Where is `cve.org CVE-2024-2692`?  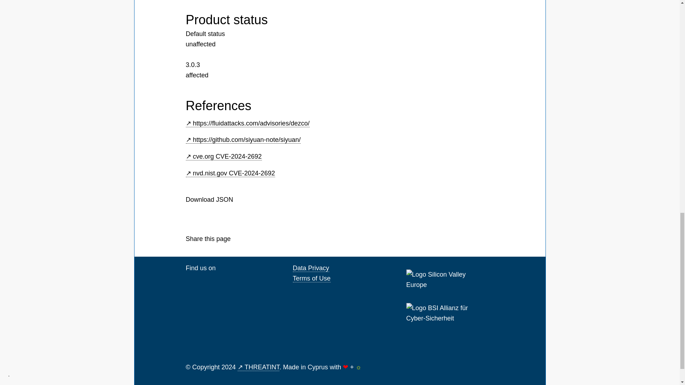 cve.org CVE-2024-2692 is located at coordinates (223, 156).